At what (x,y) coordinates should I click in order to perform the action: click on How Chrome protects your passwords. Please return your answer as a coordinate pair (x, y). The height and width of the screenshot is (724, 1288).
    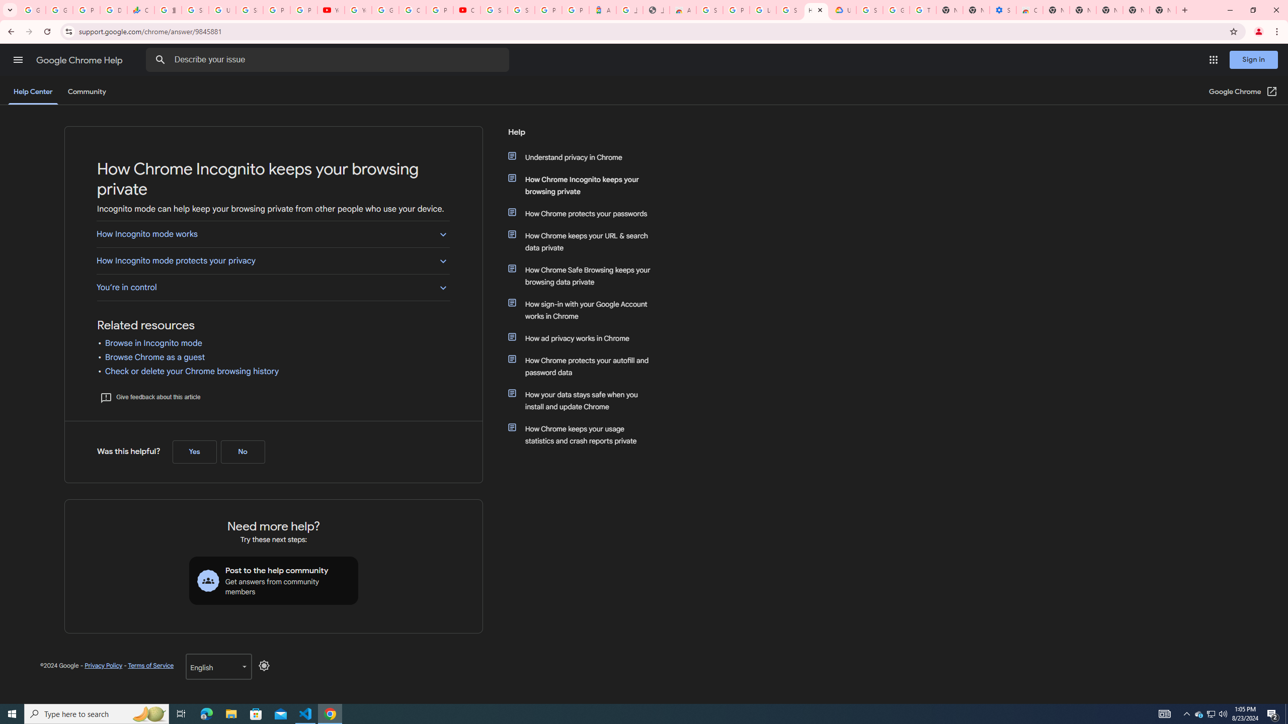
    Looking at the image, I should click on (585, 213).